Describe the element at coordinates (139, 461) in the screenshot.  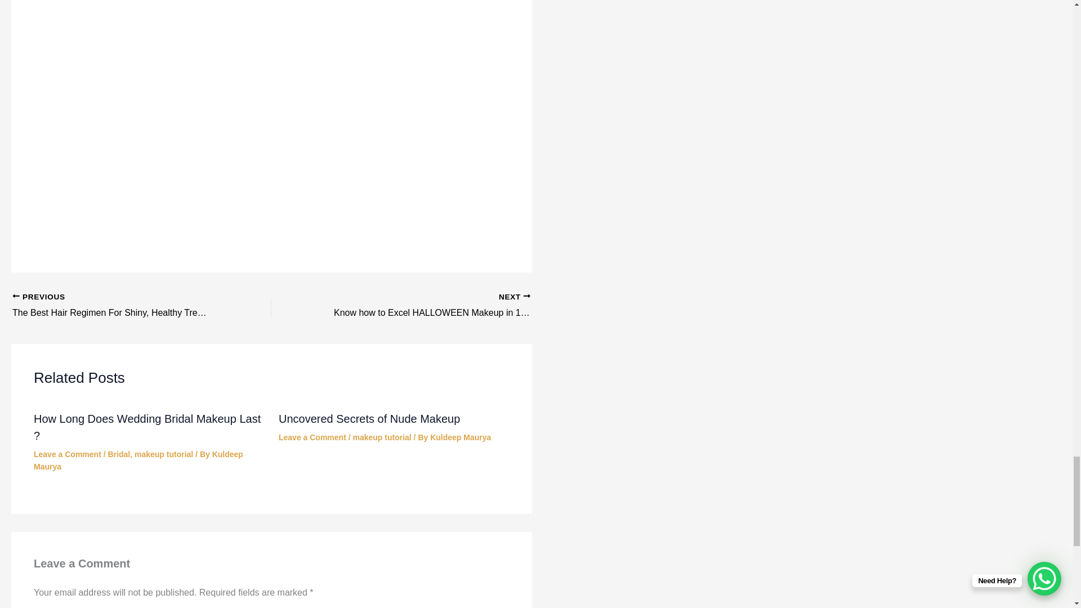
I see `View all posts by Kuldeep Maurya` at that location.